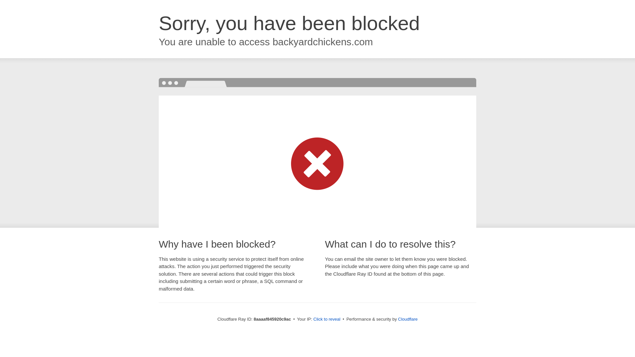 This screenshot has width=635, height=357. Describe the element at coordinates (408, 319) in the screenshot. I see `Cloudflare` at that location.